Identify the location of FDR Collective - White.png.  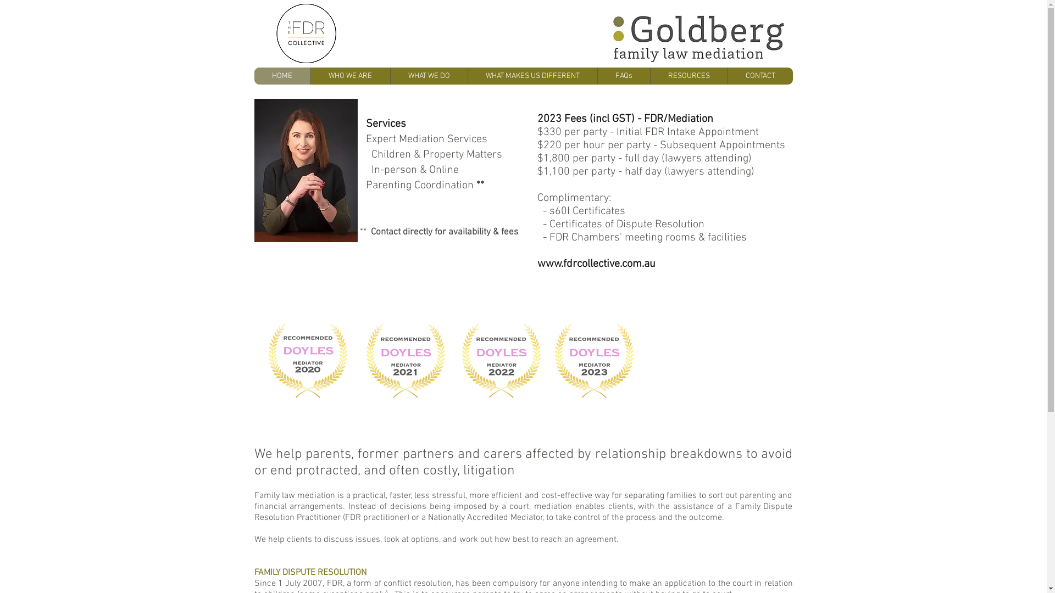
(306, 33).